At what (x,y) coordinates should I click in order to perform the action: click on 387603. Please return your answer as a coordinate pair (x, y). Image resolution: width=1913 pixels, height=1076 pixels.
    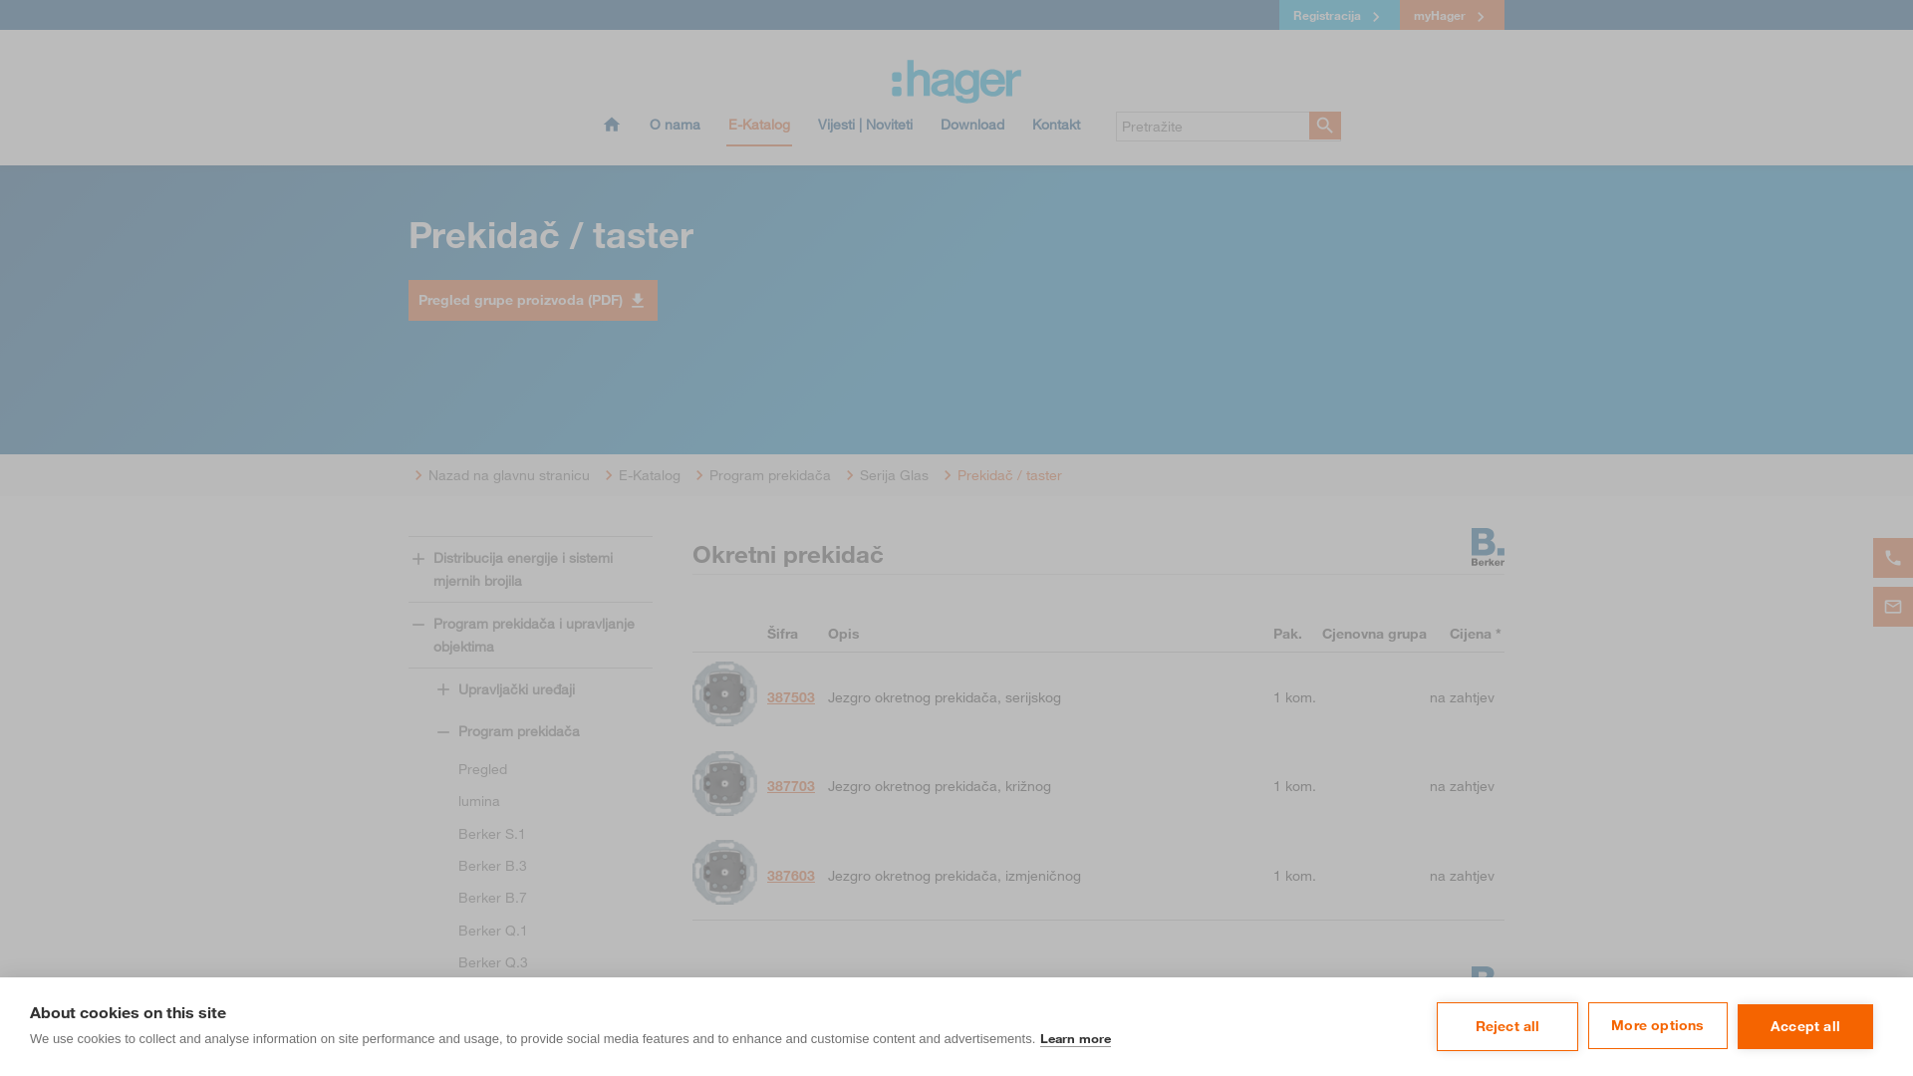
    Looking at the image, I should click on (725, 875).